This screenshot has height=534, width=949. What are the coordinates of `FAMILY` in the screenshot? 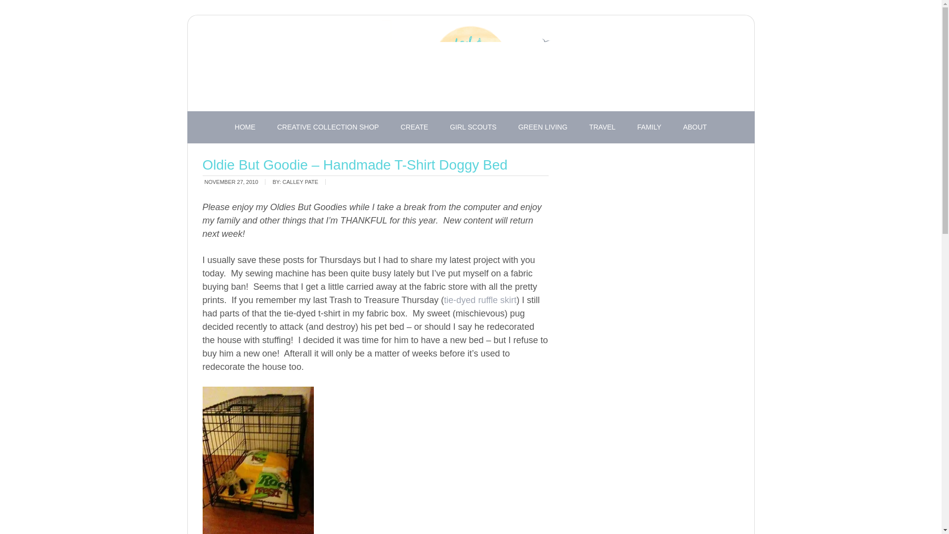 It's located at (649, 127).